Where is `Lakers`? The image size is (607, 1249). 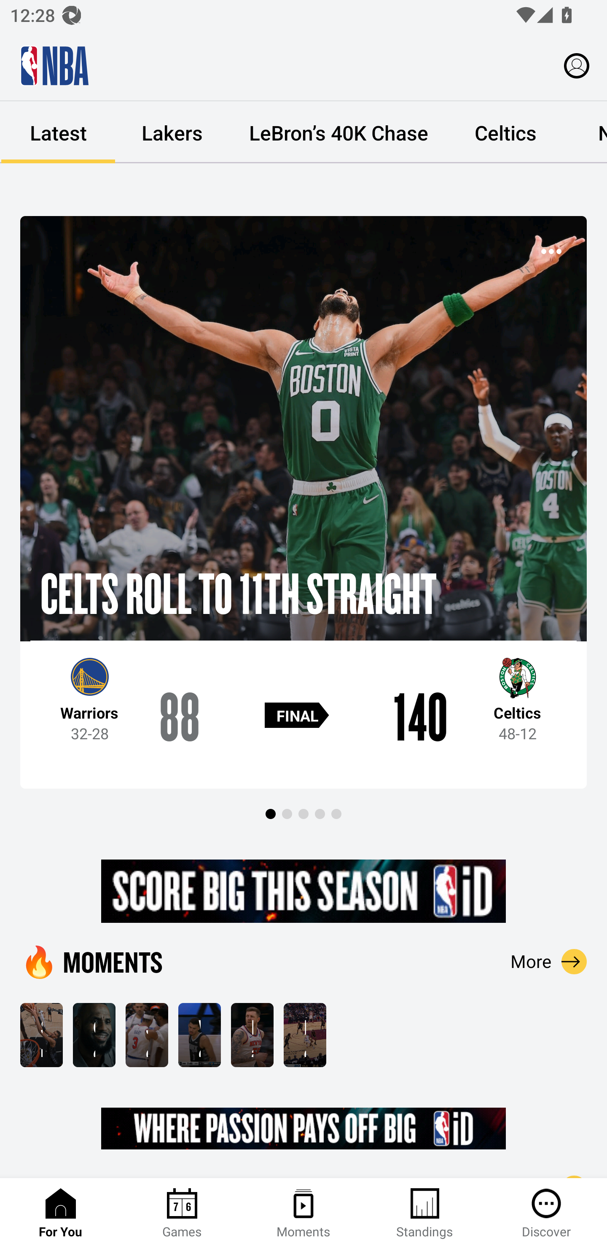
Lakers is located at coordinates (172, 132).